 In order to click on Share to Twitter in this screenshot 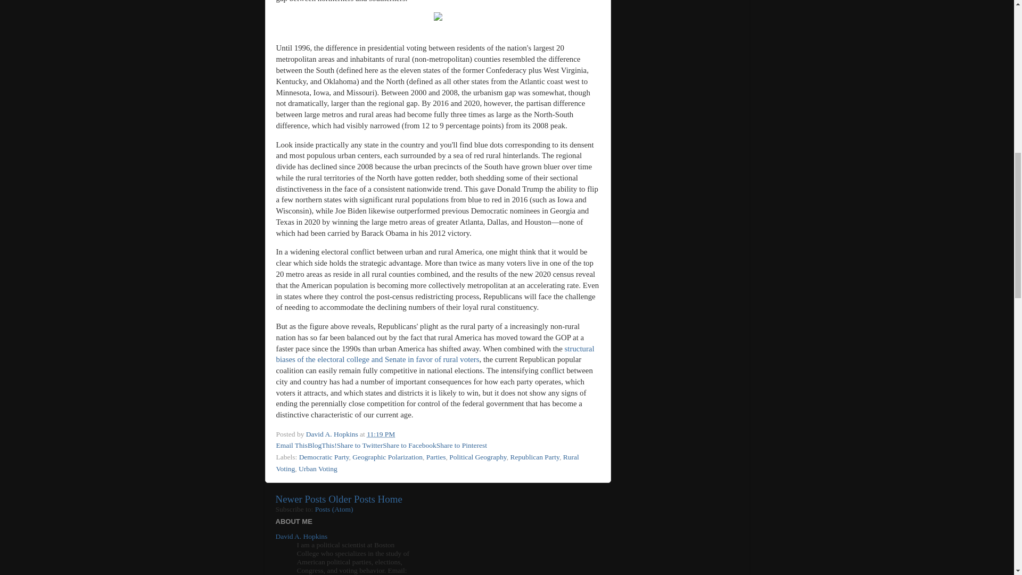, I will do `click(360, 445)`.